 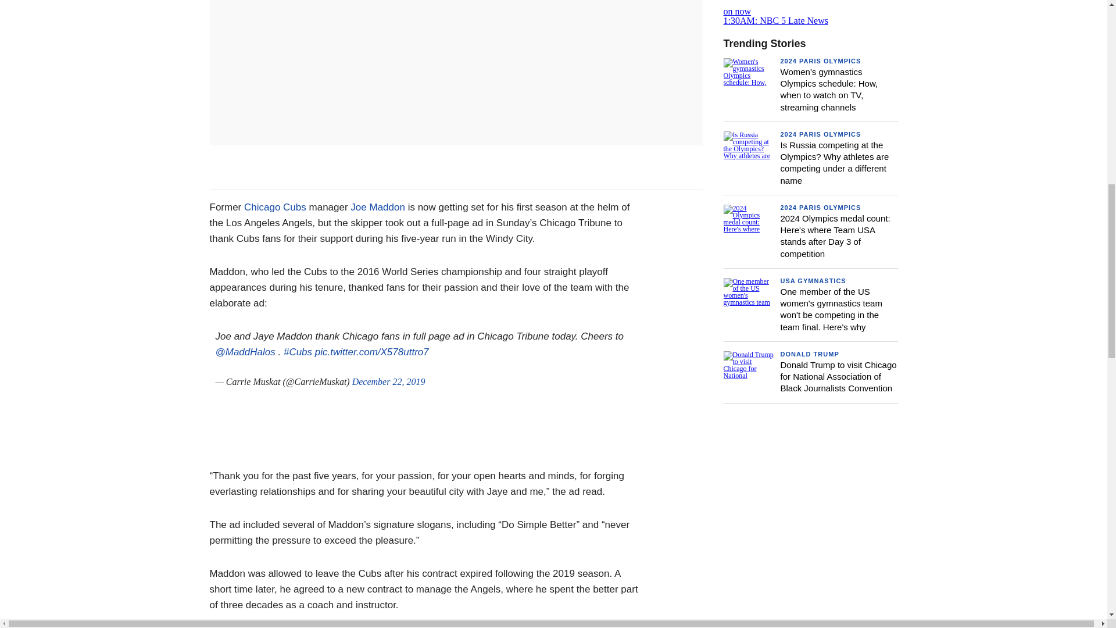 What do you see at coordinates (377, 207) in the screenshot?
I see `Joe Maddon` at bounding box center [377, 207].